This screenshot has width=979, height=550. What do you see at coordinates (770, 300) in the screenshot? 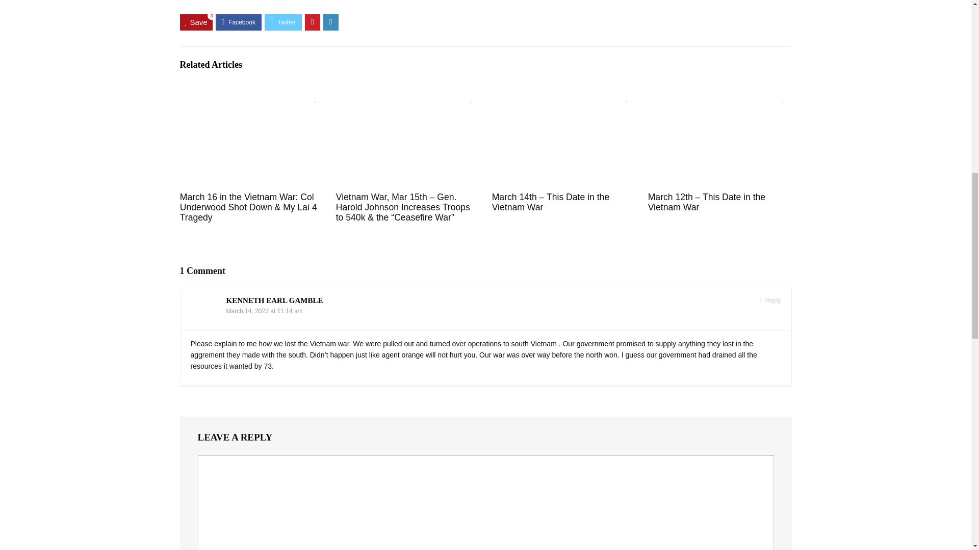
I see `Reply` at bounding box center [770, 300].